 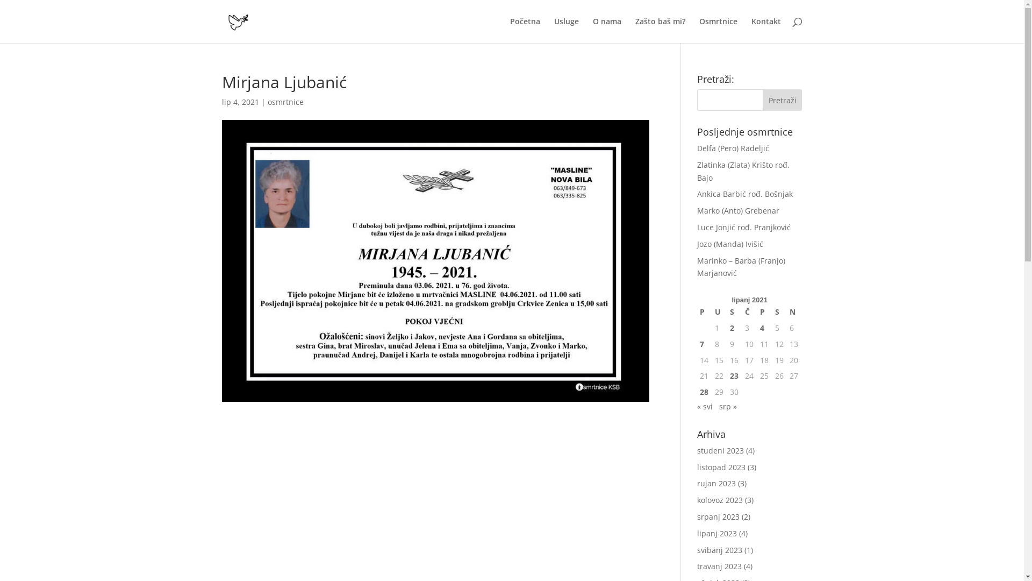 What do you see at coordinates (717, 534) in the screenshot?
I see `lipanj 2023` at bounding box center [717, 534].